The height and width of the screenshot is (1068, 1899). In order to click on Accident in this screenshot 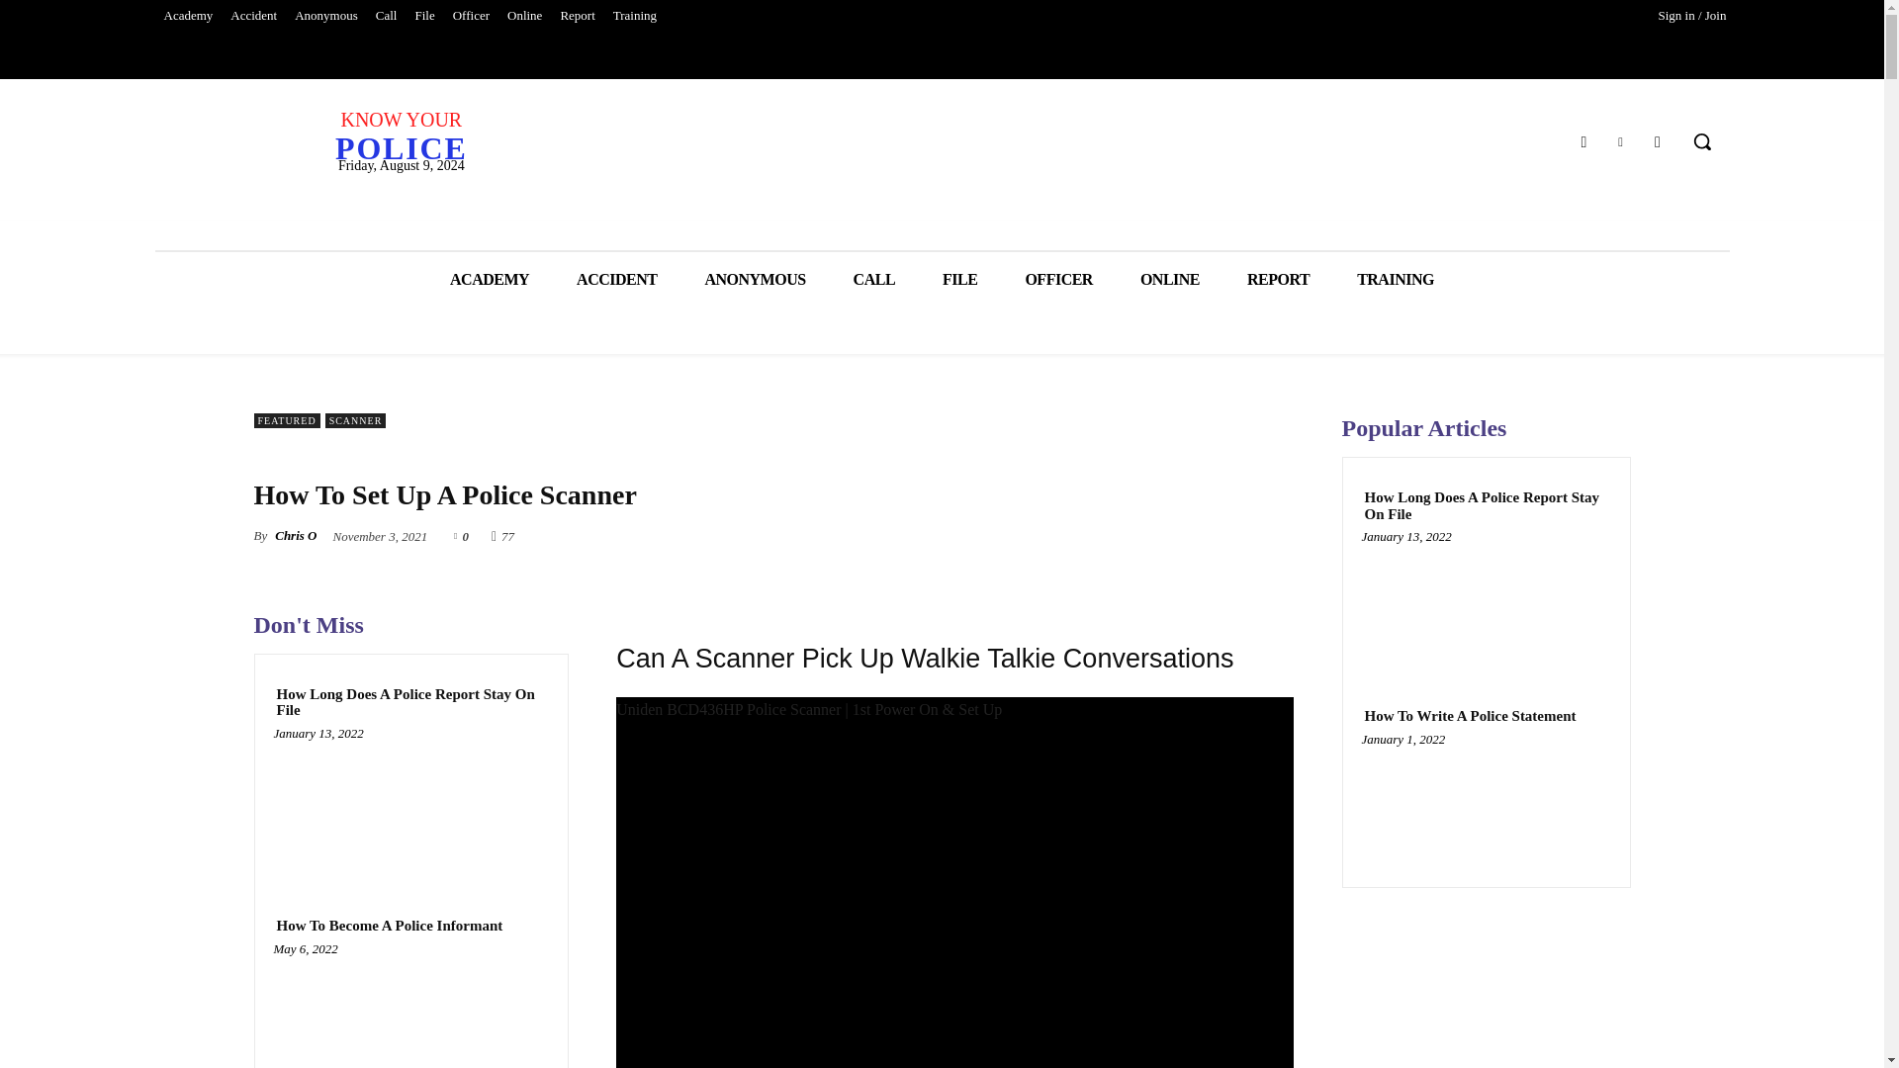, I will do `click(253, 16)`.